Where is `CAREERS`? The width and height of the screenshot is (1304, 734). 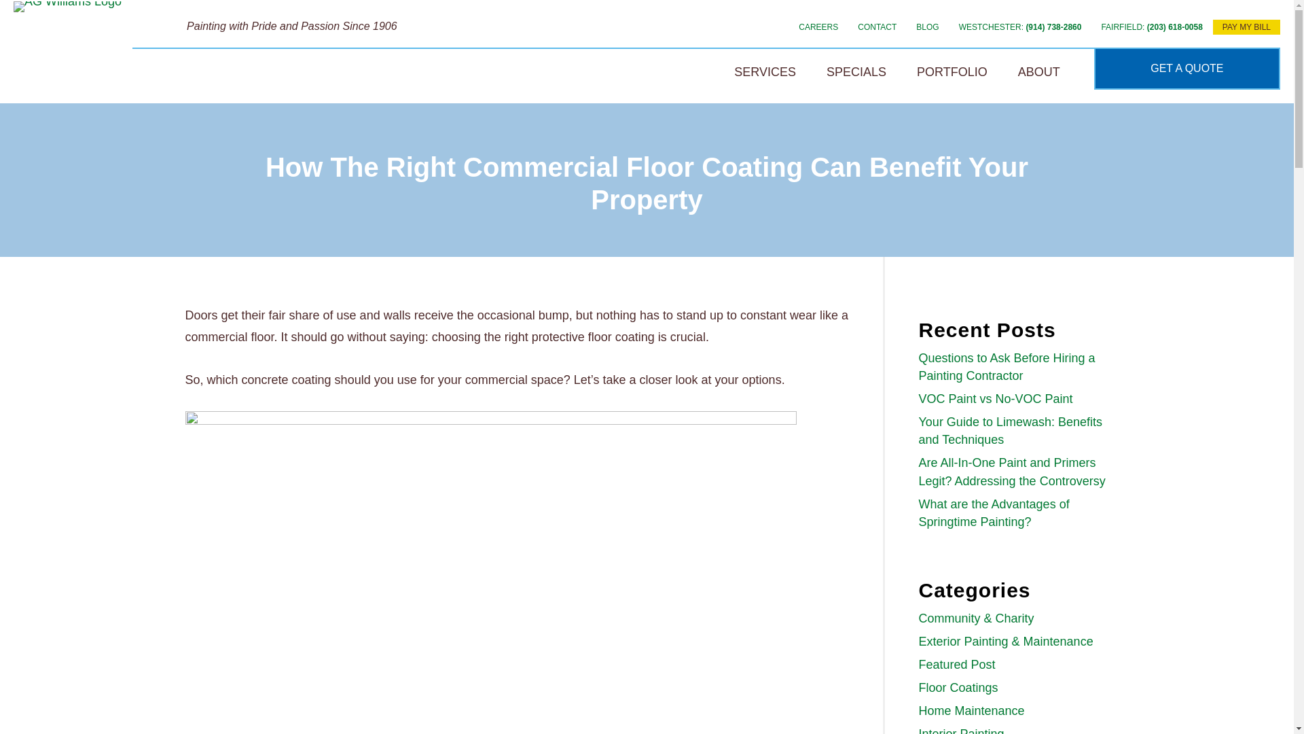 CAREERS is located at coordinates (517, 48).